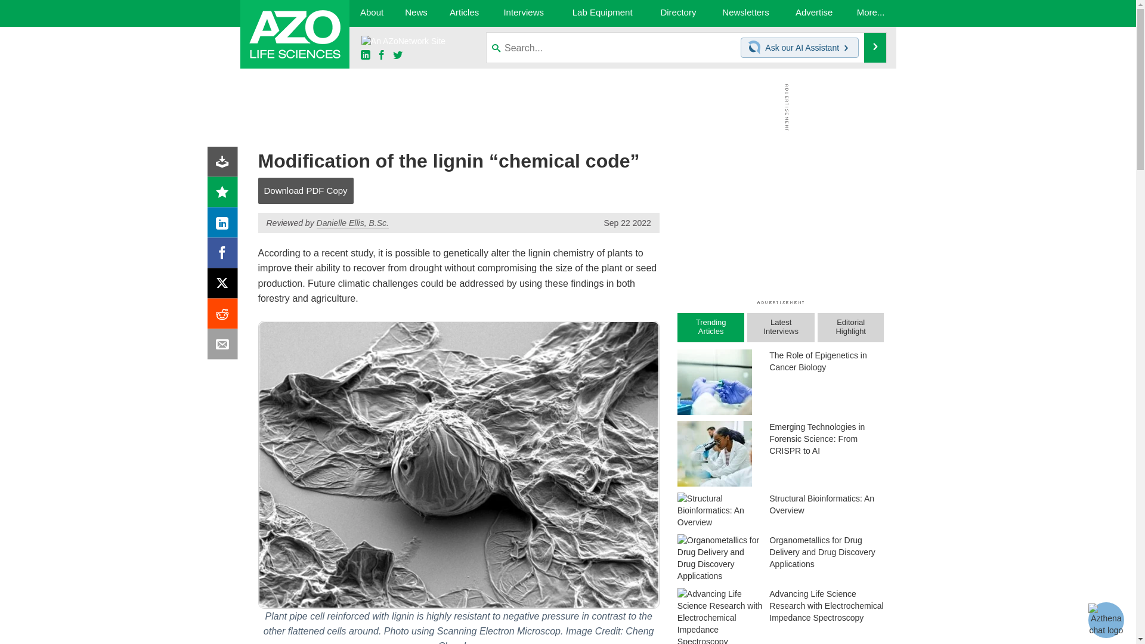 This screenshot has height=644, width=1145. What do you see at coordinates (225, 165) in the screenshot?
I see `Download PDF copy` at bounding box center [225, 165].